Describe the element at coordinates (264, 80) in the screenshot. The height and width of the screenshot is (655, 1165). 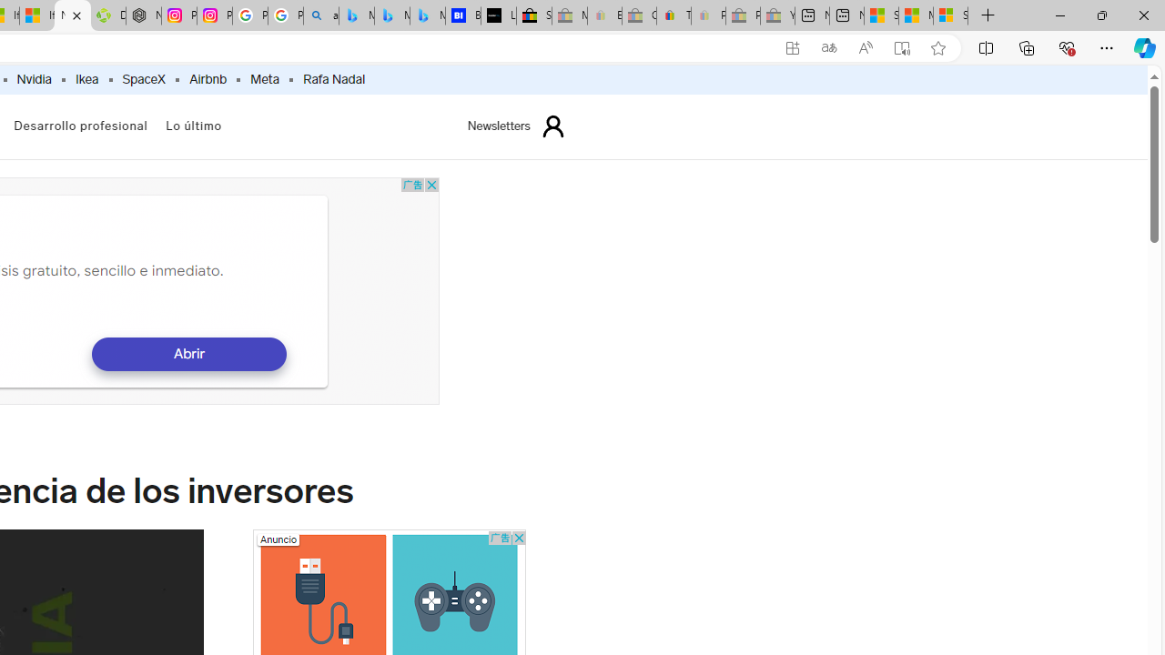
I see `Meta` at that location.